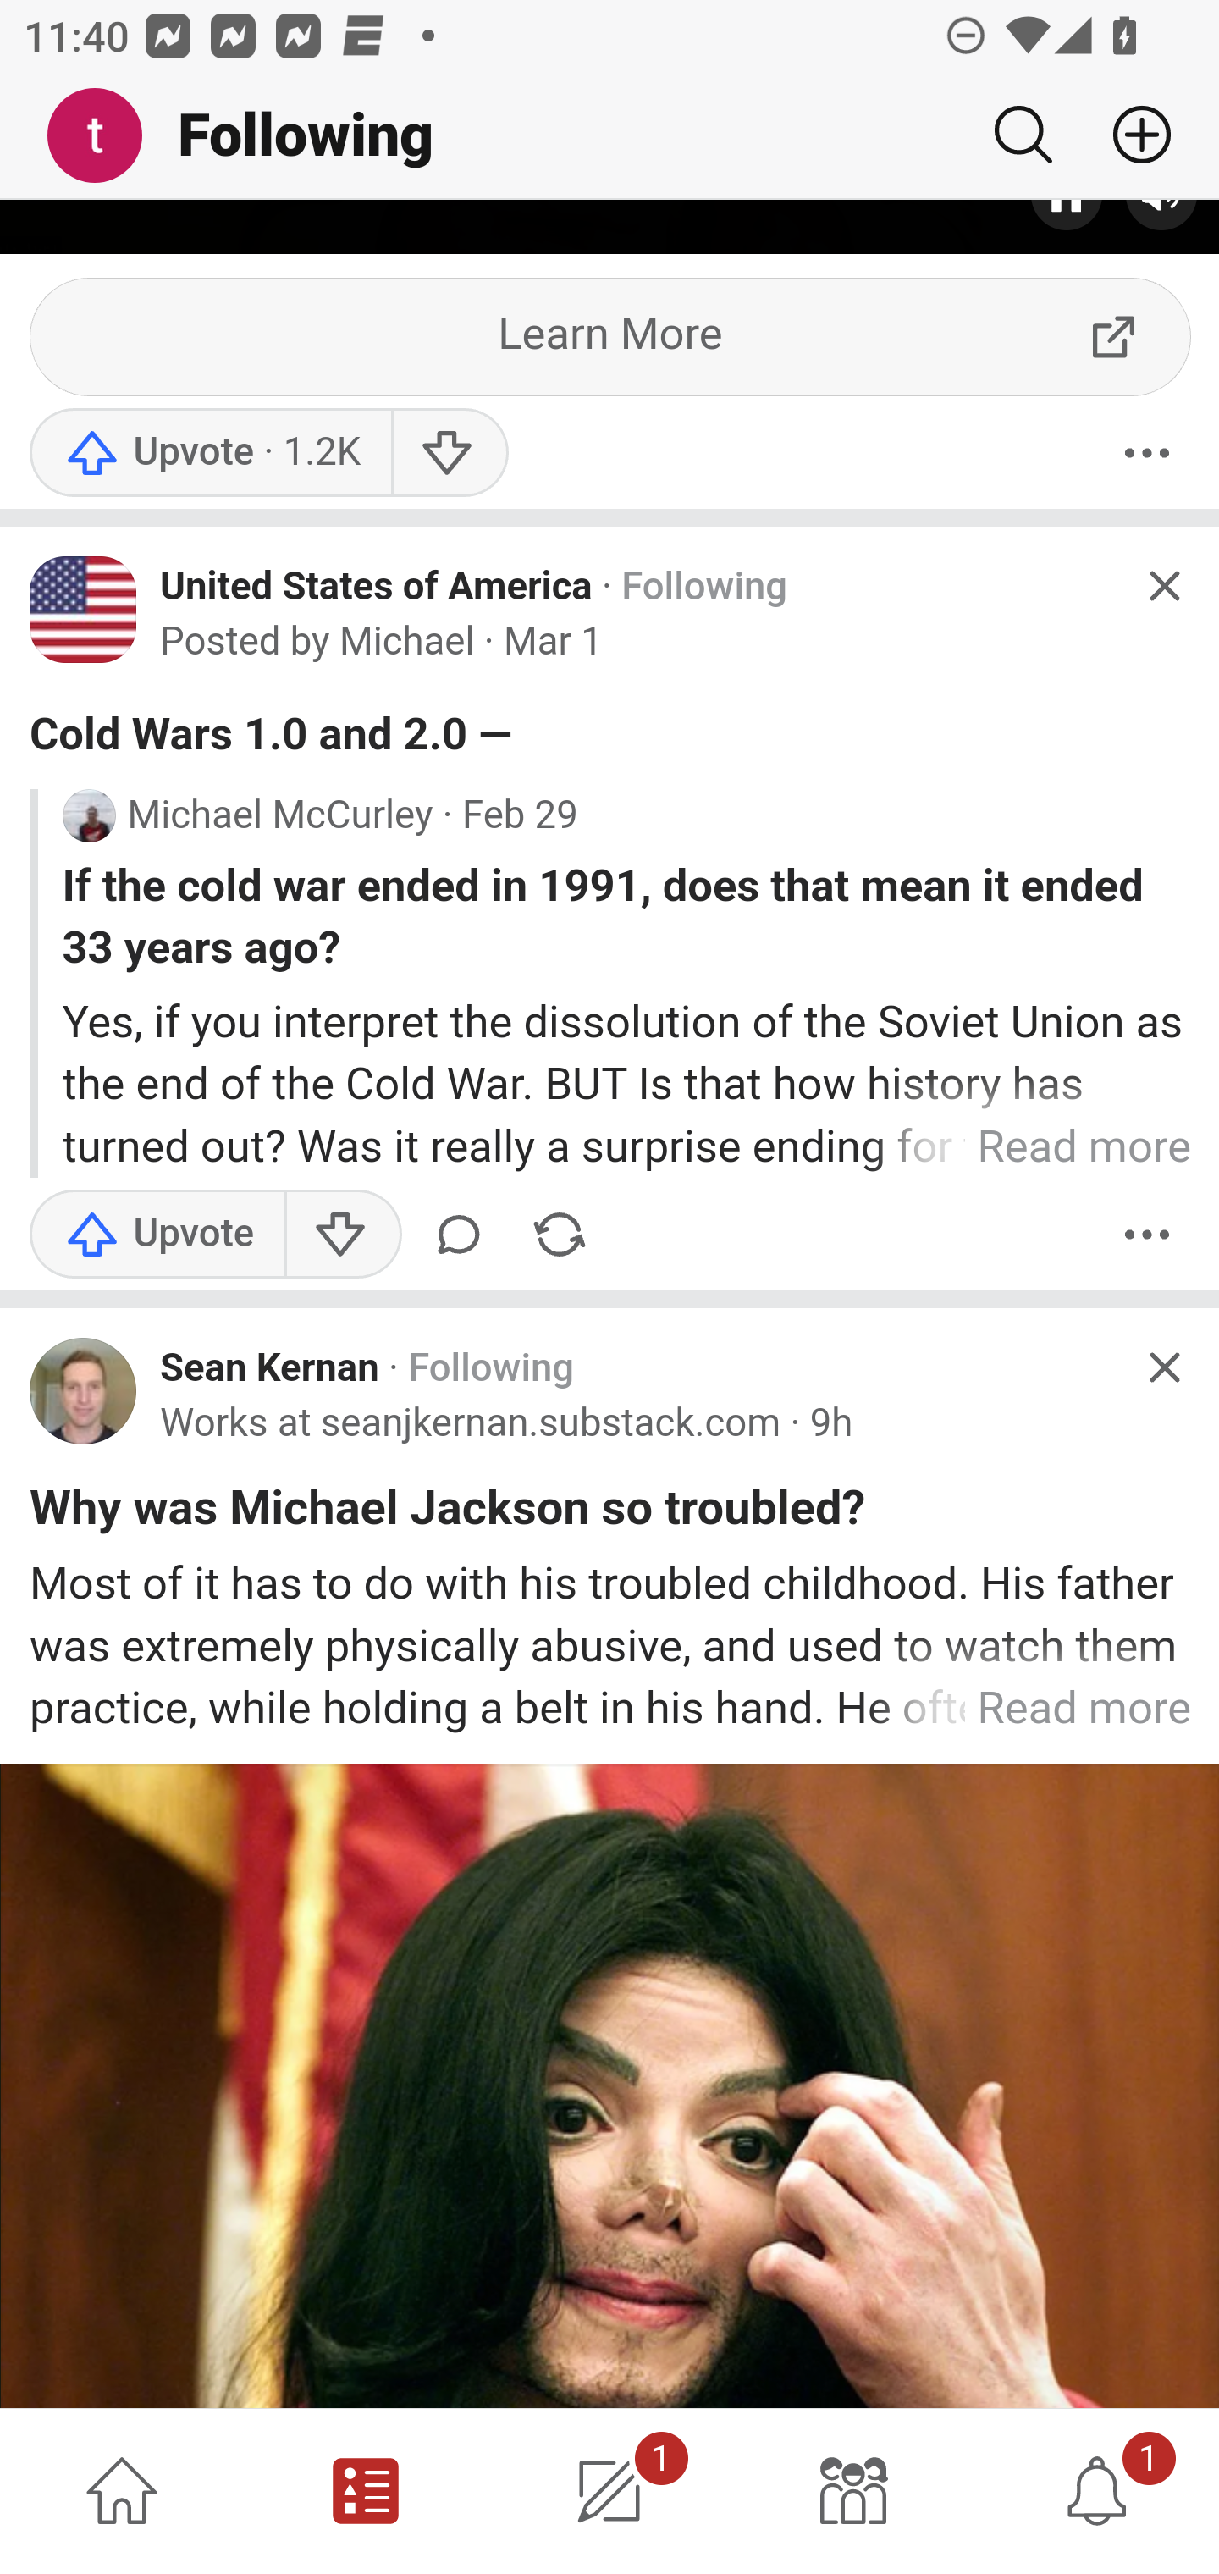 The image size is (1219, 2574). Describe the element at coordinates (1163, 587) in the screenshot. I see `Hide` at that location.